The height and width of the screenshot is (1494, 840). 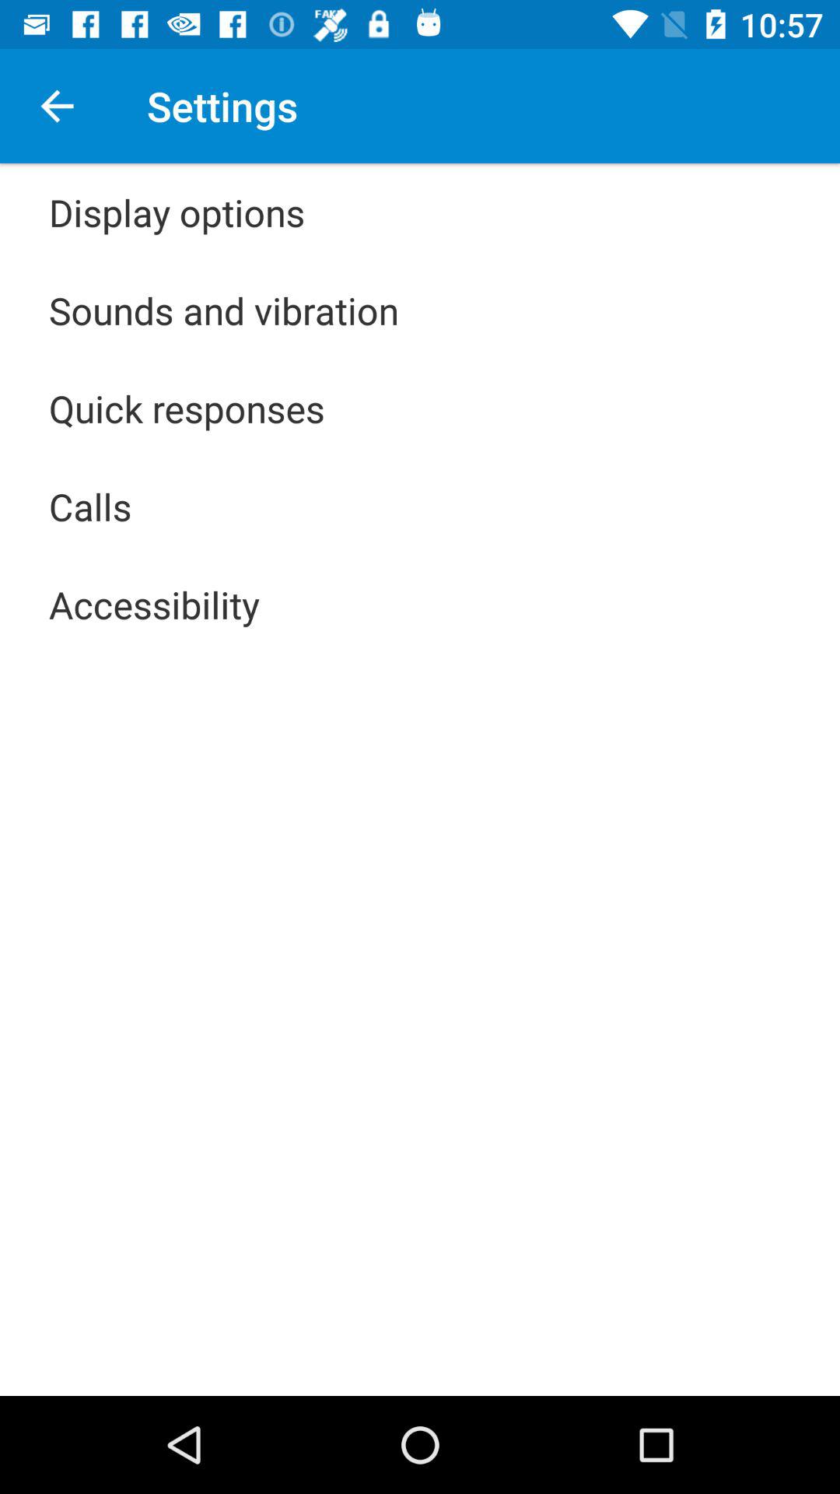 I want to click on swipe until the quick responses, so click(x=187, y=408).